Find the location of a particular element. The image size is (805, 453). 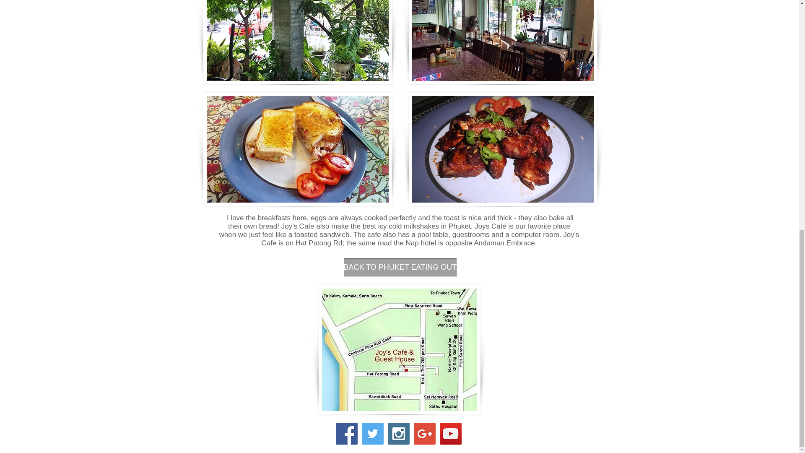

Joy's Cafe - My Favorite Tuna Sandwich is located at coordinates (297, 149).